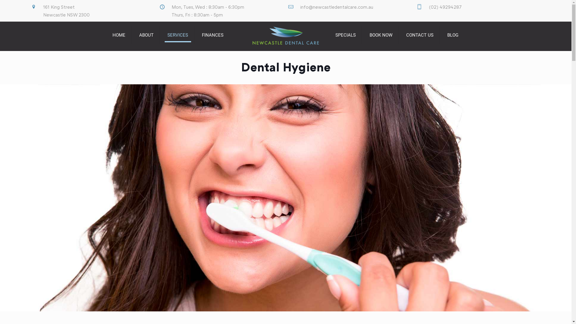 The image size is (576, 324). What do you see at coordinates (453, 35) in the screenshot?
I see `BLOG` at bounding box center [453, 35].